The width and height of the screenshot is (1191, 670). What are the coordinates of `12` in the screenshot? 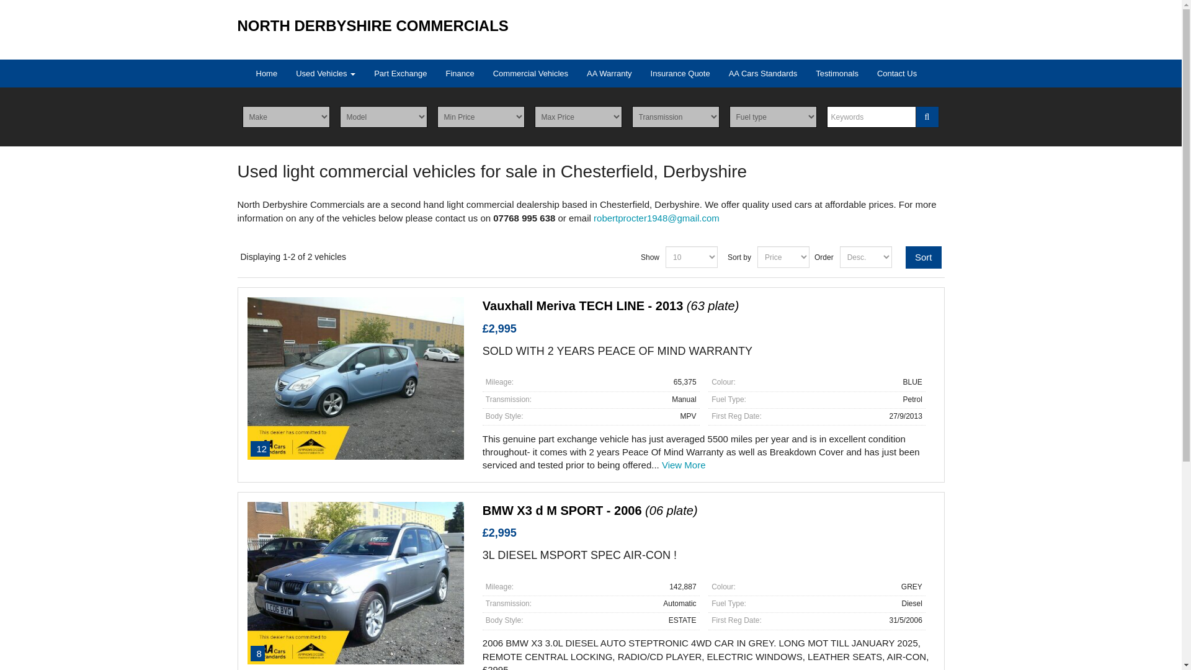 It's located at (355, 378).